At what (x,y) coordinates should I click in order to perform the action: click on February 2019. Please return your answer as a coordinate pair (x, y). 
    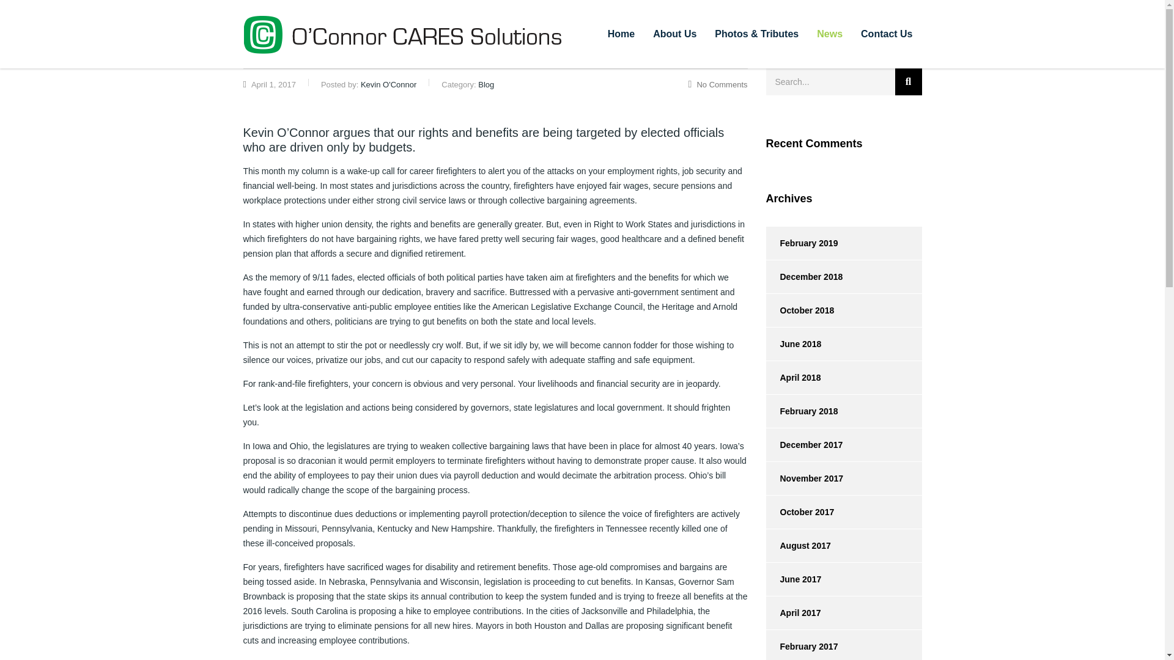
    Looking at the image, I should click on (801, 243).